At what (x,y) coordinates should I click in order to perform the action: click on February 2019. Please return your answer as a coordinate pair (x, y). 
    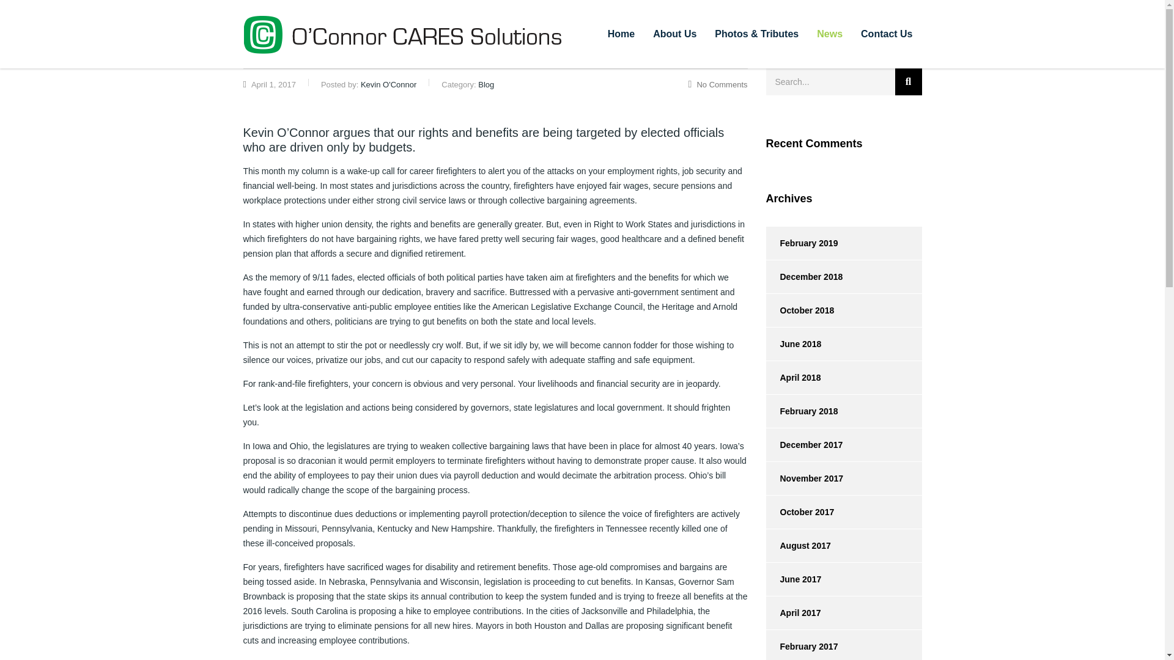
    Looking at the image, I should click on (801, 243).